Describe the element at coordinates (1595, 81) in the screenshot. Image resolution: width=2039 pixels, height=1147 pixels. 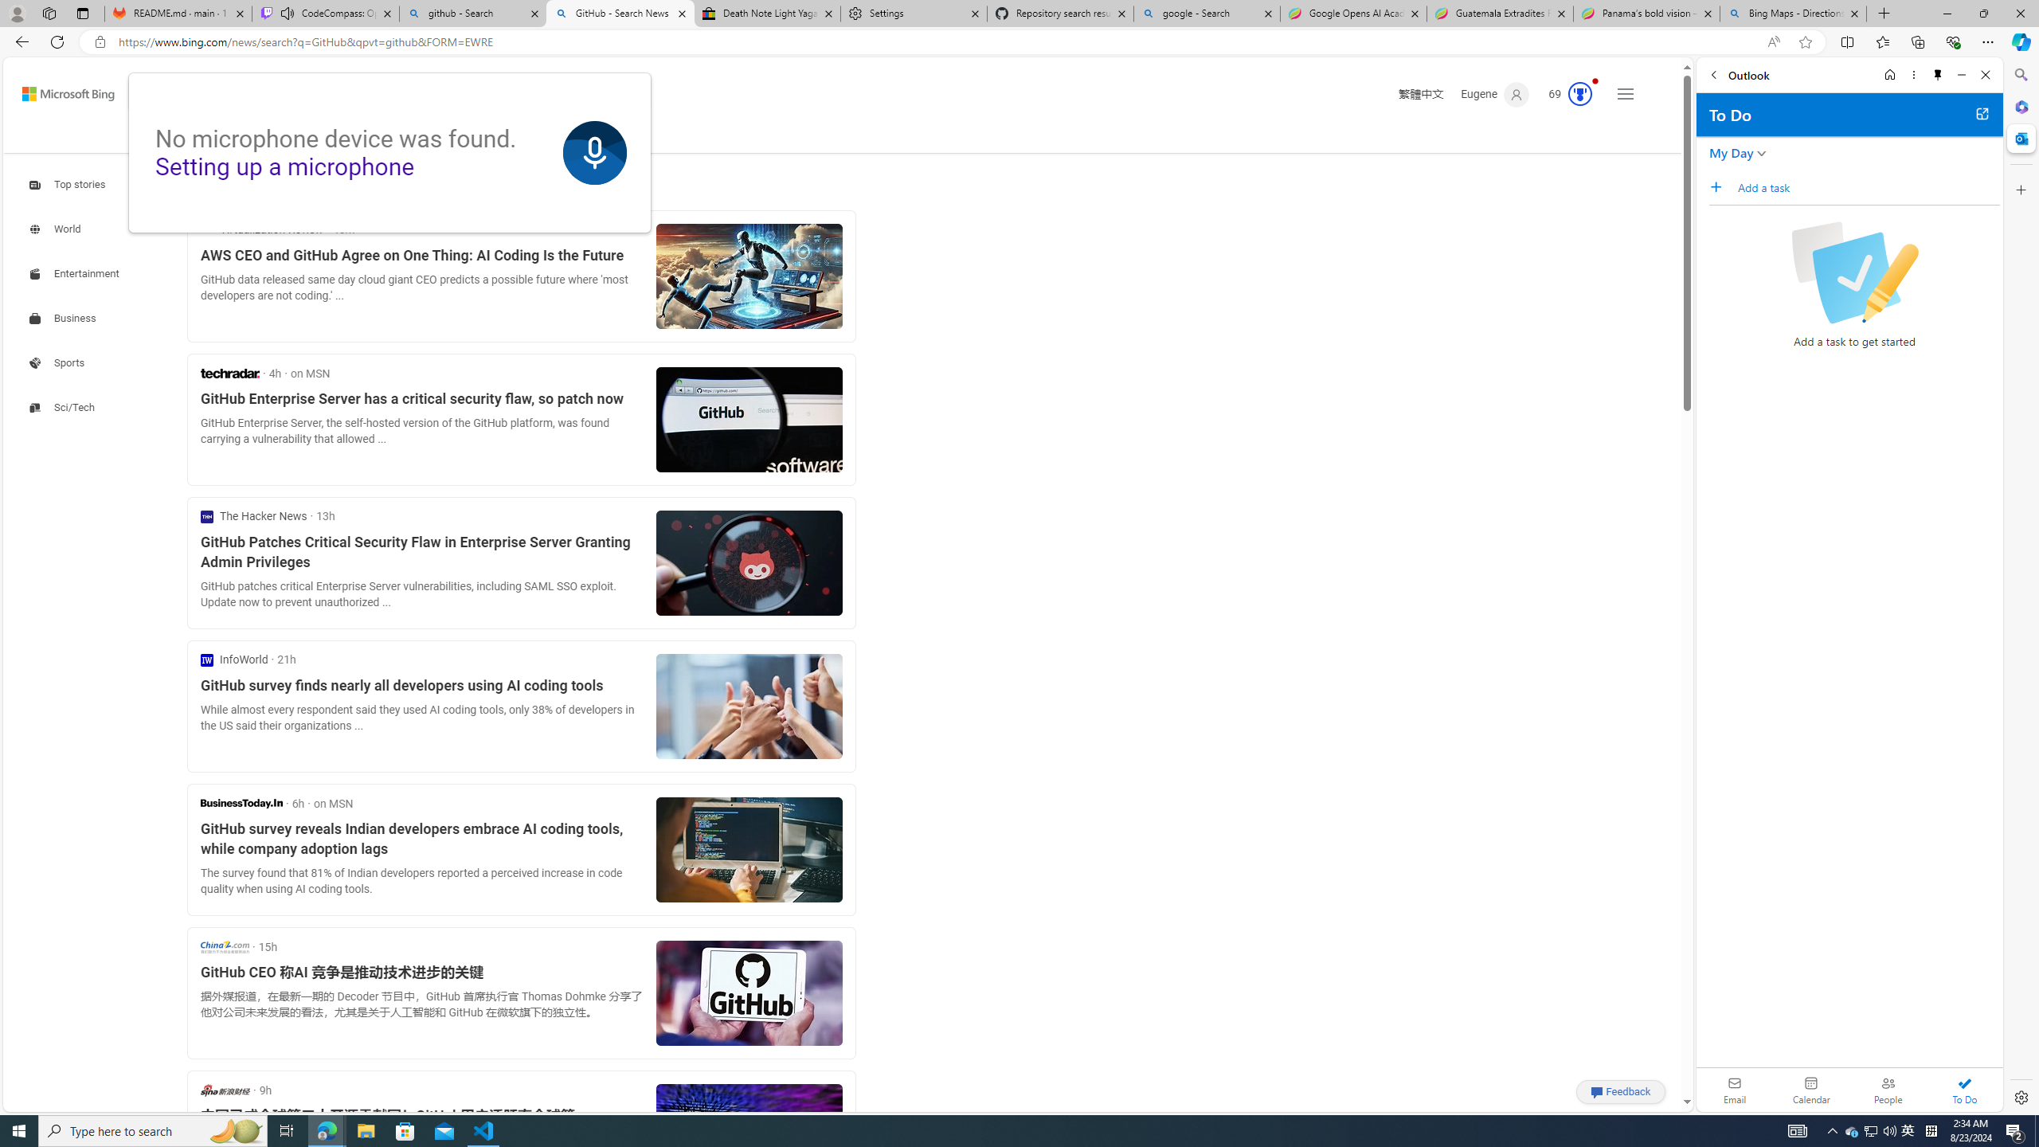
I see `Animation` at that location.